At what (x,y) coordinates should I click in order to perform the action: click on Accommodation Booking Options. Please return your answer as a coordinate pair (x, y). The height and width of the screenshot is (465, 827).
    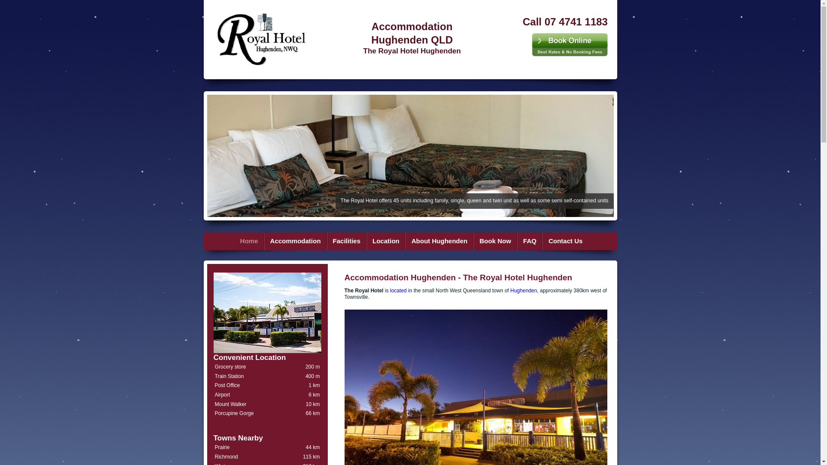
    Looking at the image, I should click on (542, 242).